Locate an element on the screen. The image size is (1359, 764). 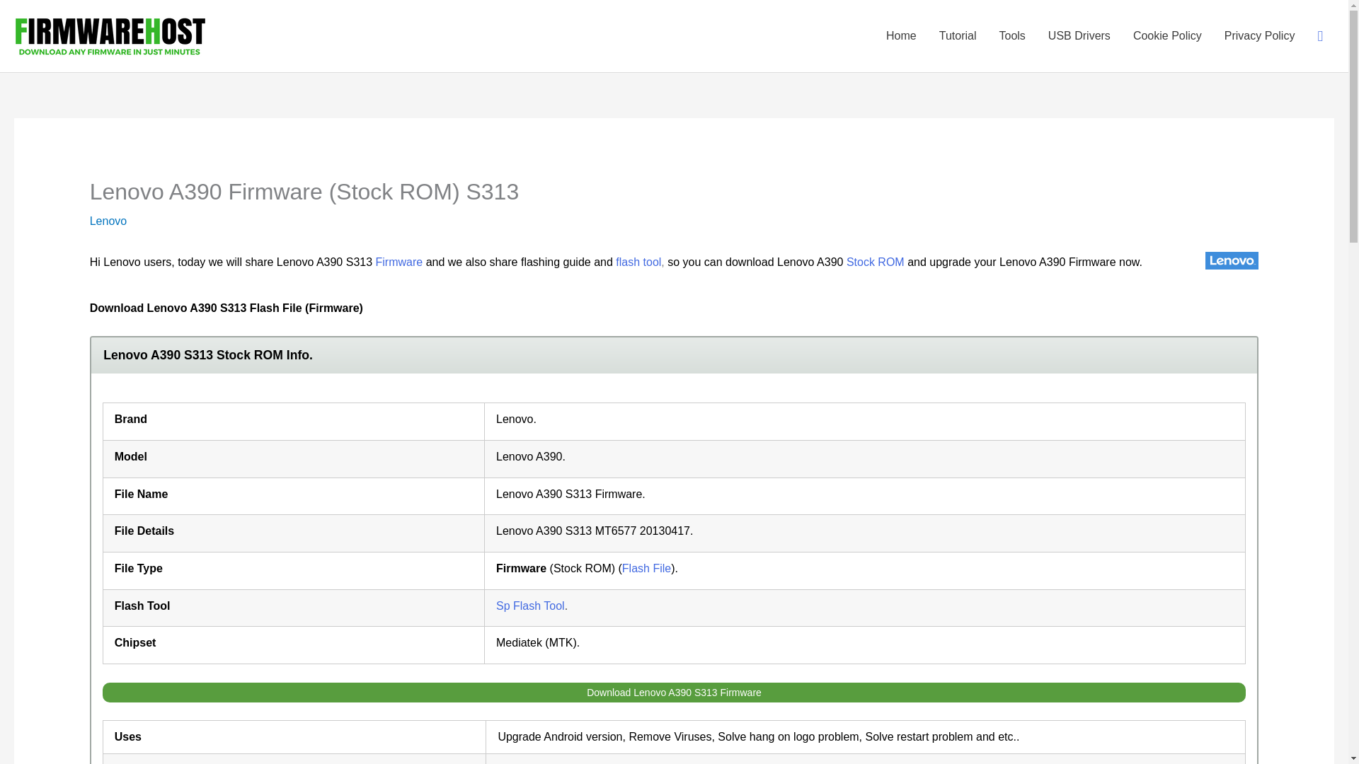
flash tool is located at coordinates (638, 262).